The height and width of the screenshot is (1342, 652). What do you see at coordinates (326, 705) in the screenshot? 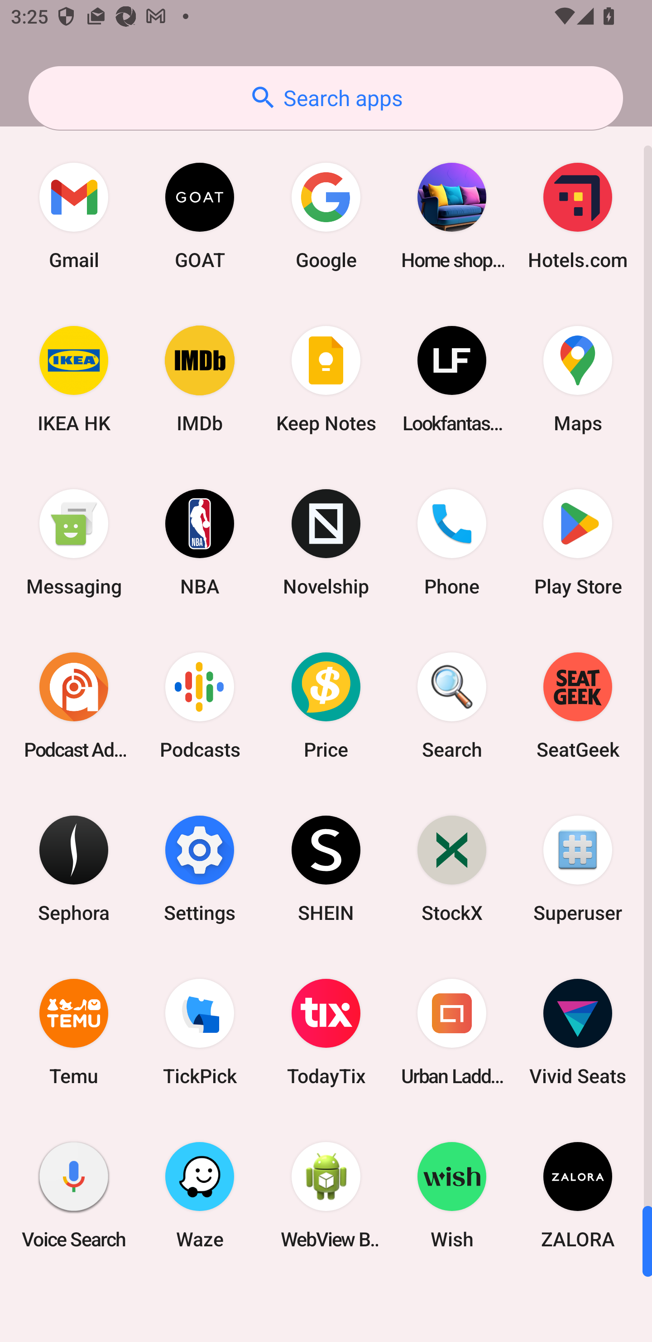
I see `Price` at bounding box center [326, 705].